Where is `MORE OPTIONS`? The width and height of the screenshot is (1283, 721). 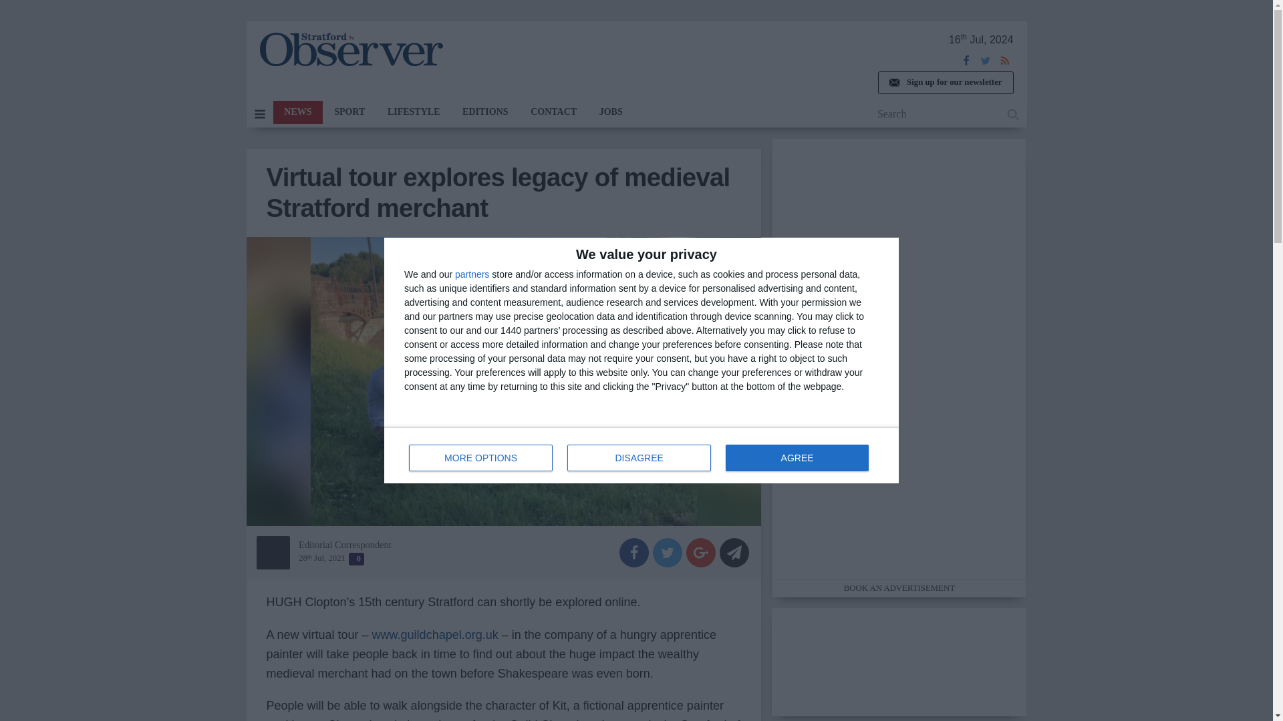 MORE OPTIONS is located at coordinates (481, 458).